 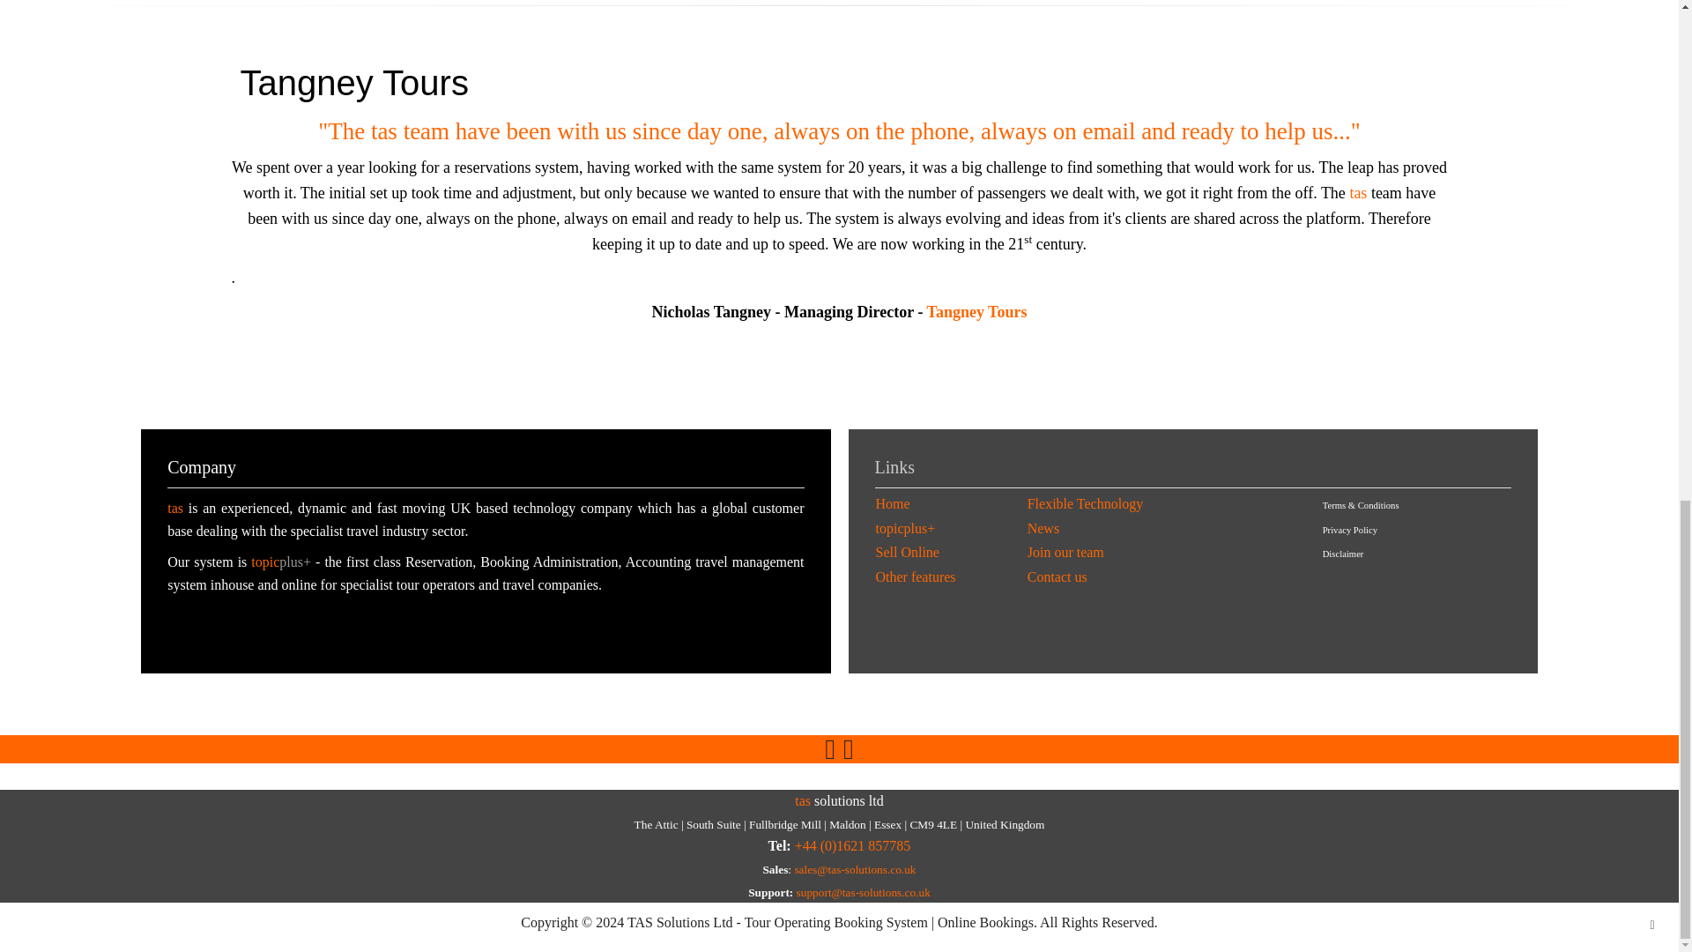 I want to click on Contact us, so click(x=1057, y=576).